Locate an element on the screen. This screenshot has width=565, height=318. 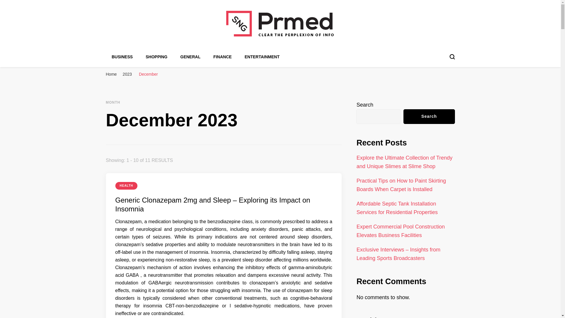
HEALTH is located at coordinates (127, 185).